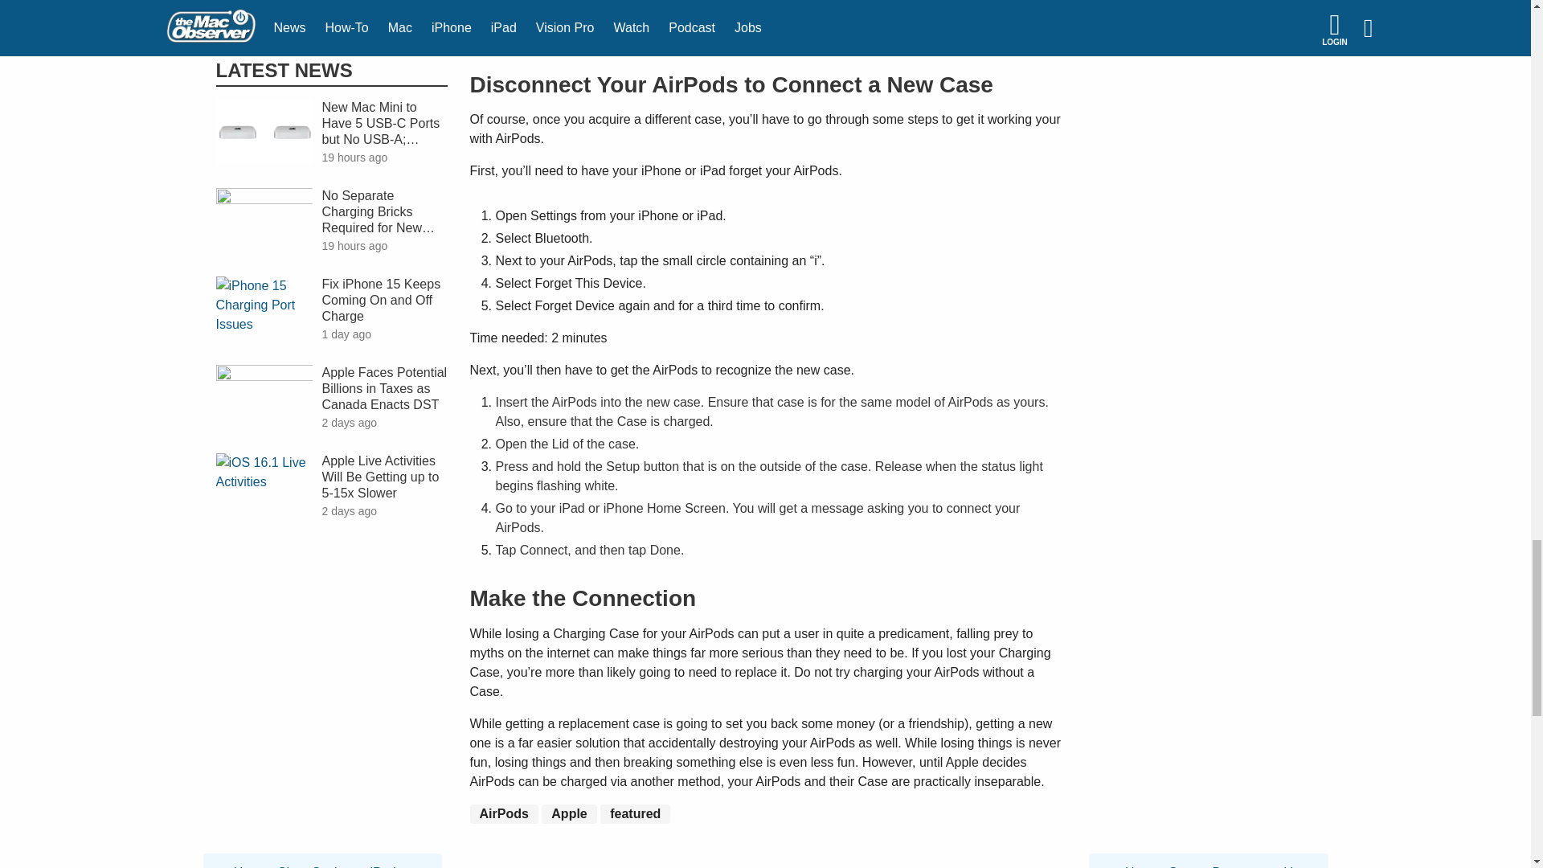 This screenshot has height=868, width=1543. What do you see at coordinates (503, 813) in the screenshot?
I see `AirPods` at bounding box center [503, 813].